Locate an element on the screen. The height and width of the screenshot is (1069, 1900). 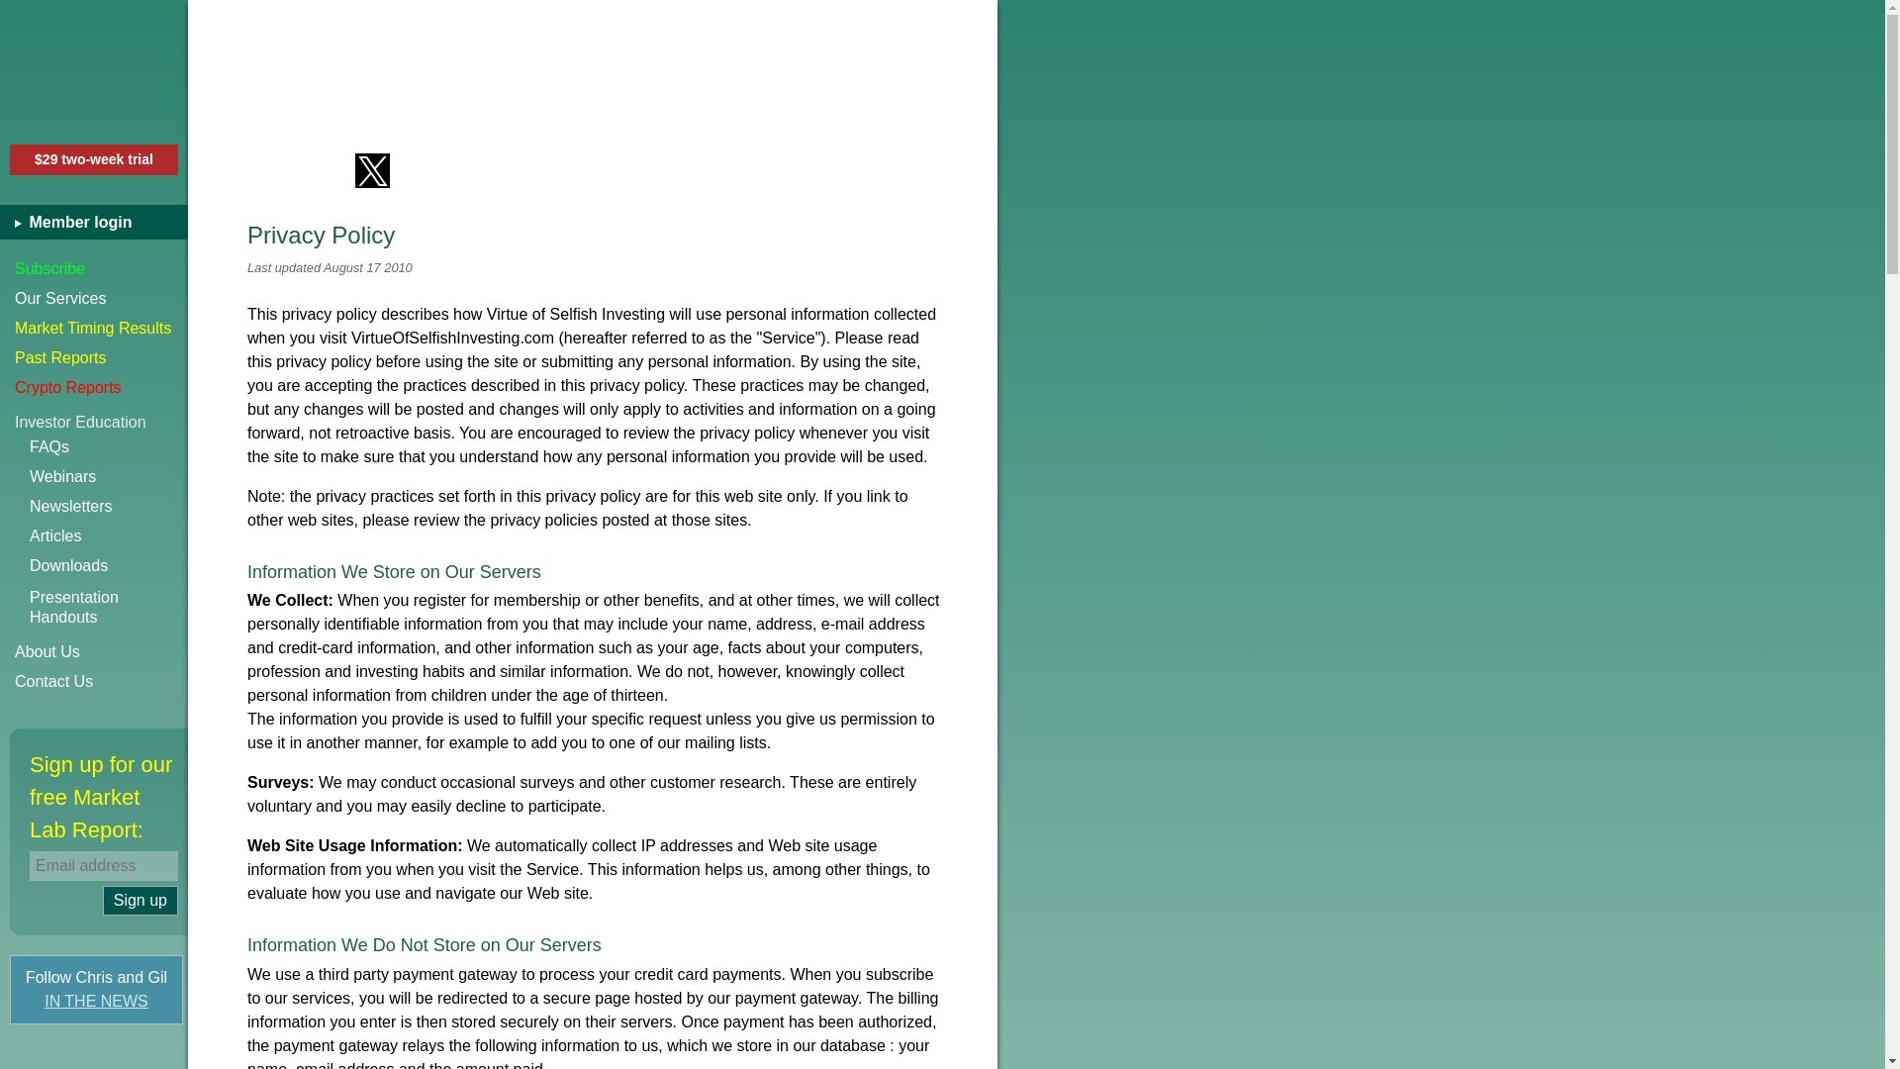
FAQs is located at coordinates (109, 447).